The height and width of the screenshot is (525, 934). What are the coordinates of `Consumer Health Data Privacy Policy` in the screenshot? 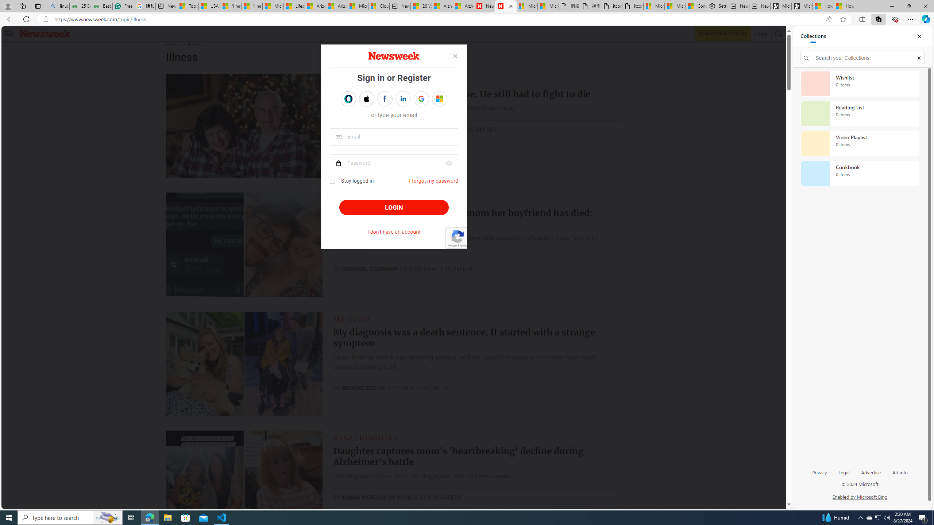 It's located at (696, 6).